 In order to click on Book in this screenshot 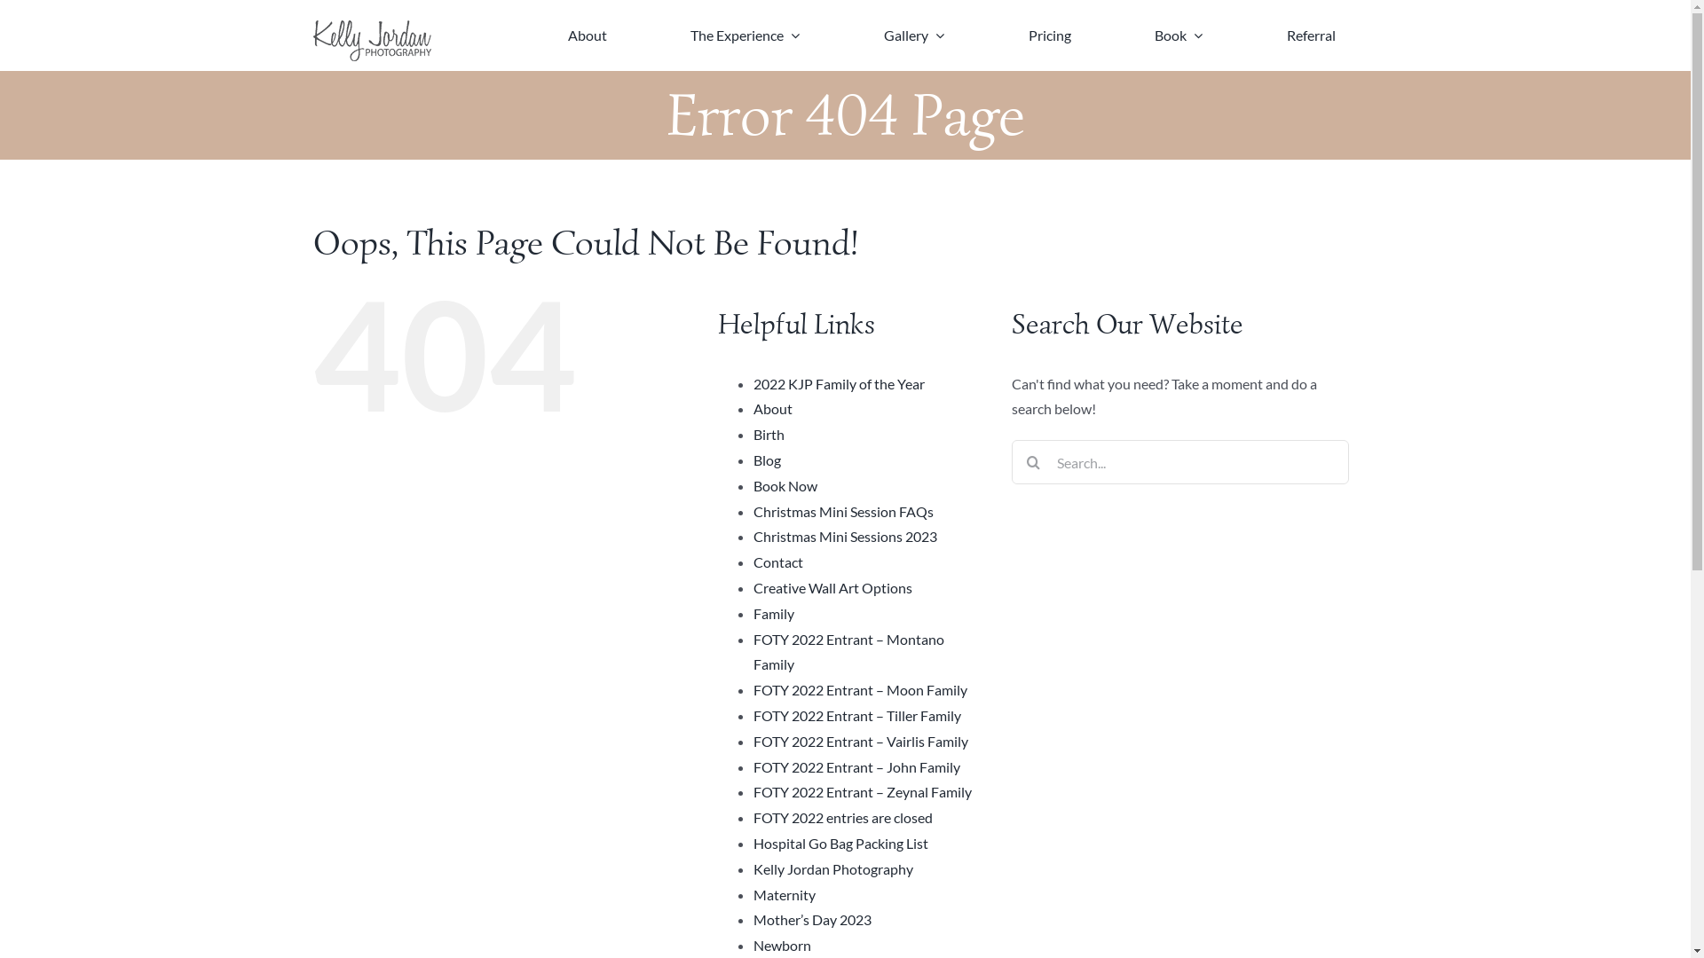, I will do `click(1179, 35)`.